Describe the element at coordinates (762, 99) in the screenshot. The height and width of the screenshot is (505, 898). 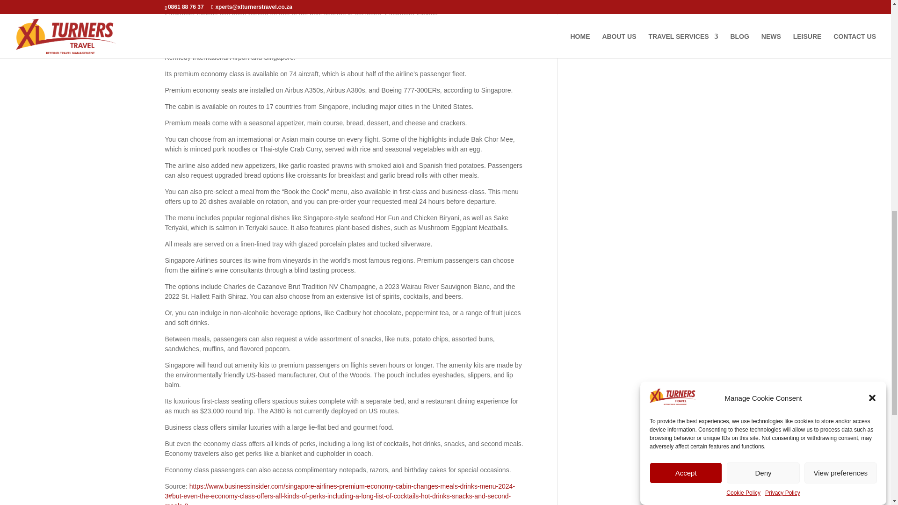
I see `Deny` at that location.